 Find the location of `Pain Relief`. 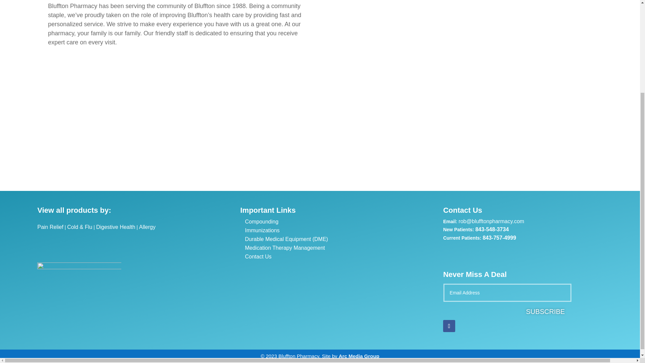

Pain Relief is located at coordinates (50, 227).